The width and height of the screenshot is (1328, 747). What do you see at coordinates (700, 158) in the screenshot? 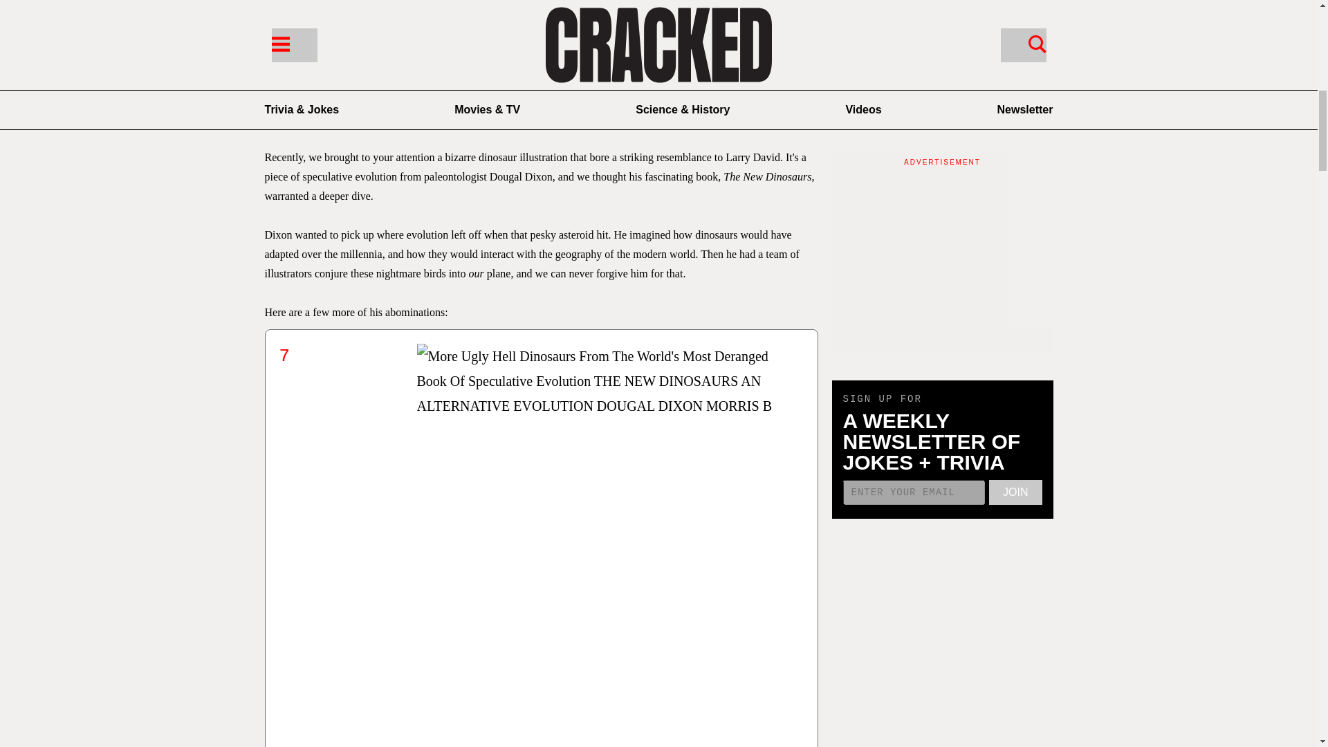
I see `striking resemblance to Larry David` at bounding box center [700, 158].